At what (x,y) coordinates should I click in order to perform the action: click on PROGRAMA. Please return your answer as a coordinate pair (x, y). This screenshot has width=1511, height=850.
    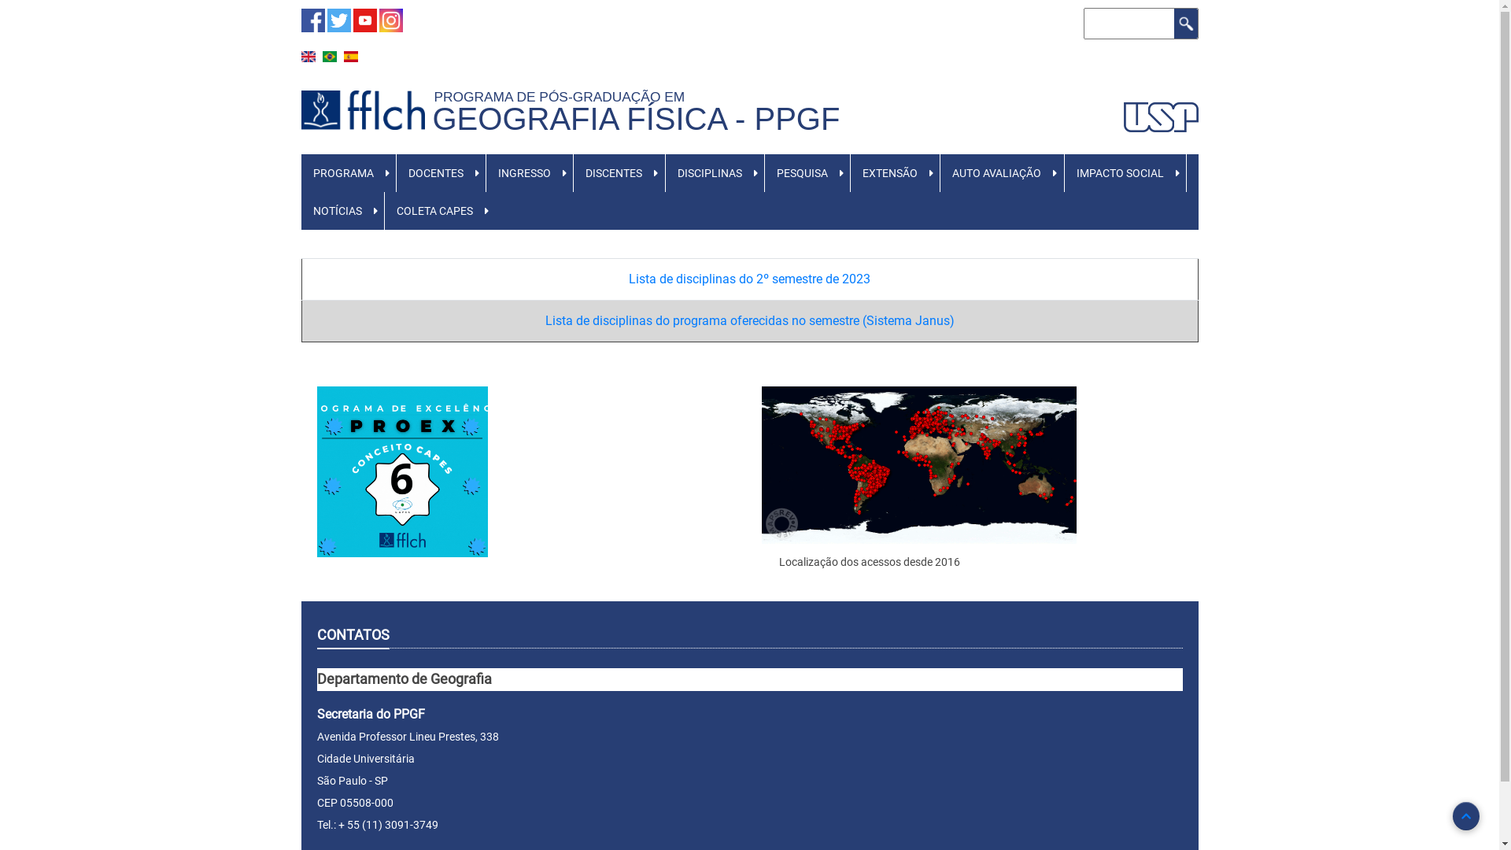
    Looking at the image, I should click on (343, 173).